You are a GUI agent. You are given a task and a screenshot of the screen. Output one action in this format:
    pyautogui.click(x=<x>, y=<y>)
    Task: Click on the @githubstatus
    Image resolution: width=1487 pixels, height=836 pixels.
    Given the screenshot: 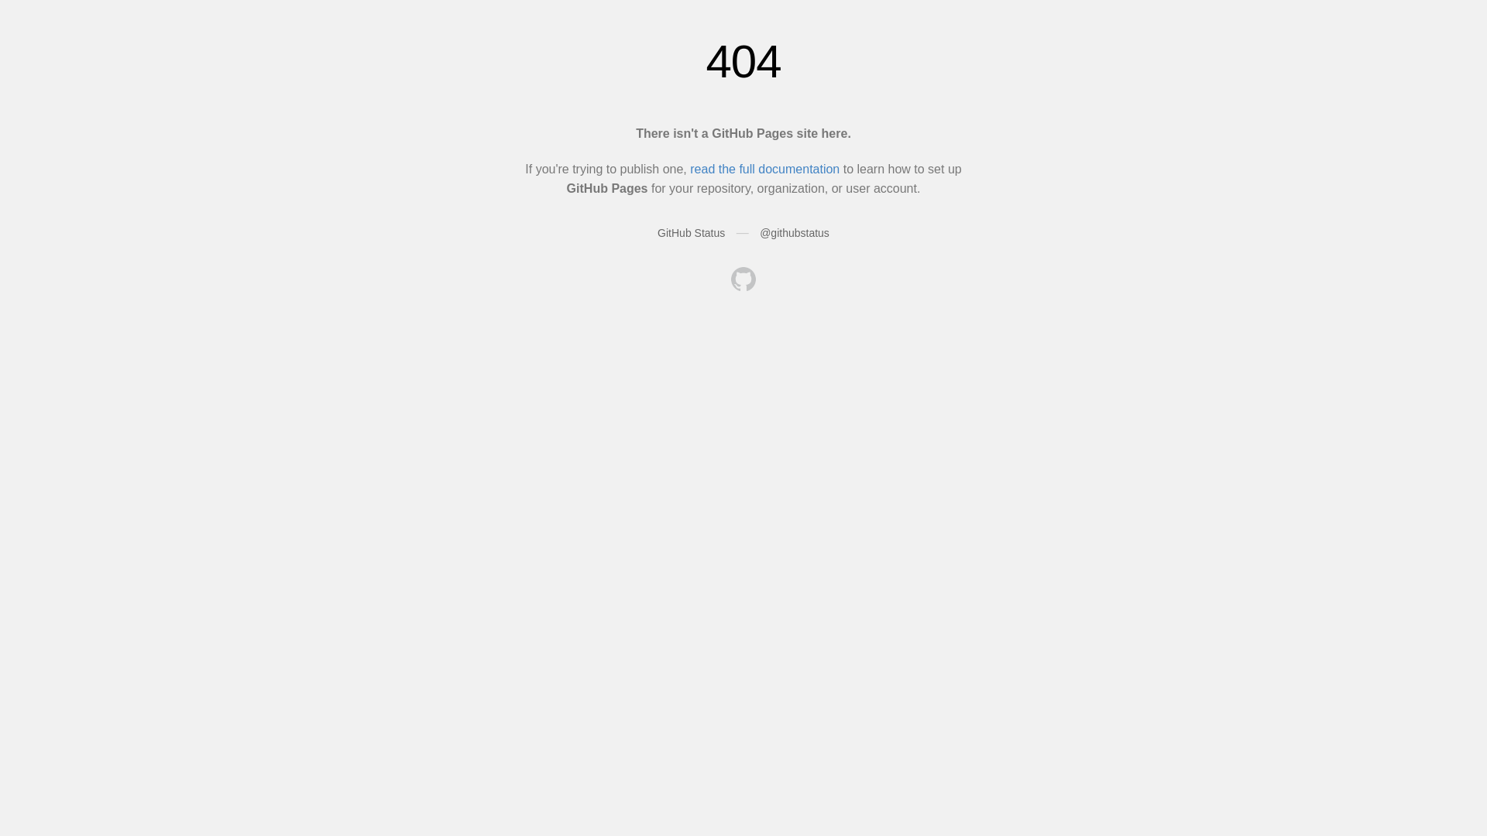 What is the action you would take?
    pyautogui.click(x=795, y=233)
    